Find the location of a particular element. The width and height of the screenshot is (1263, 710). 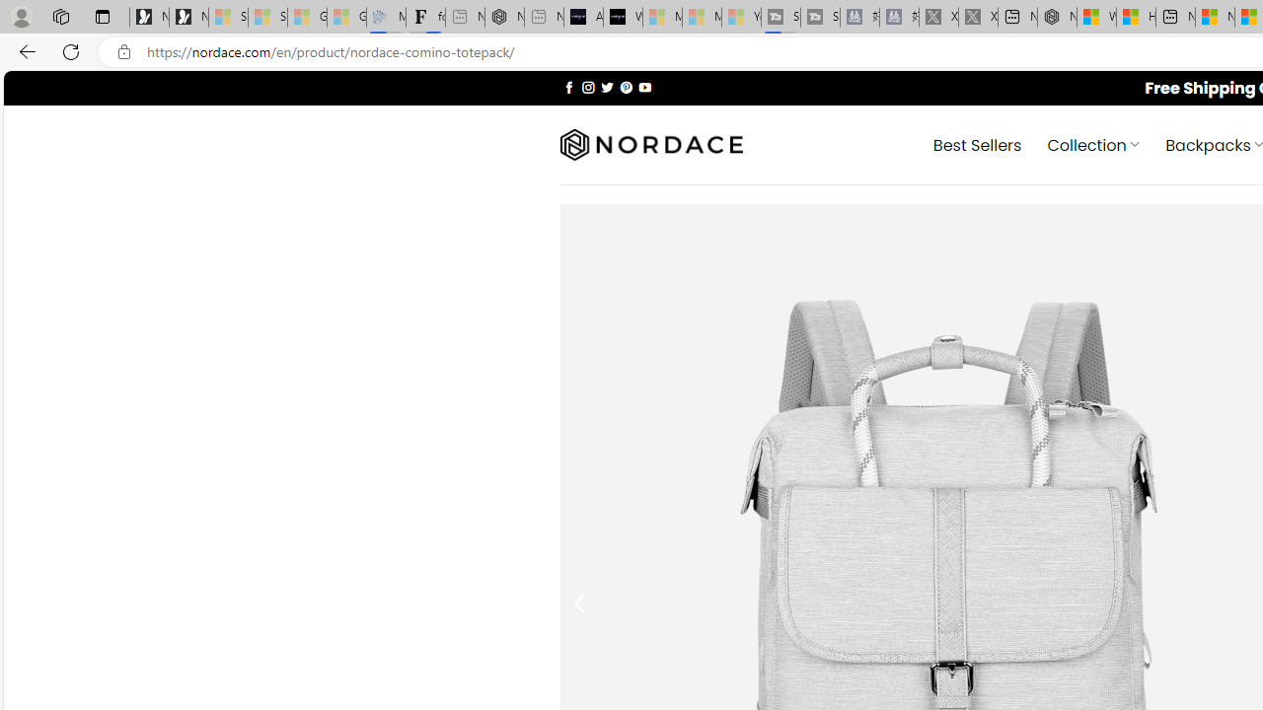

Nordace - #1 Japanese Best-Seller - Siena Smart Backpack is located at coordinates (504, 18).